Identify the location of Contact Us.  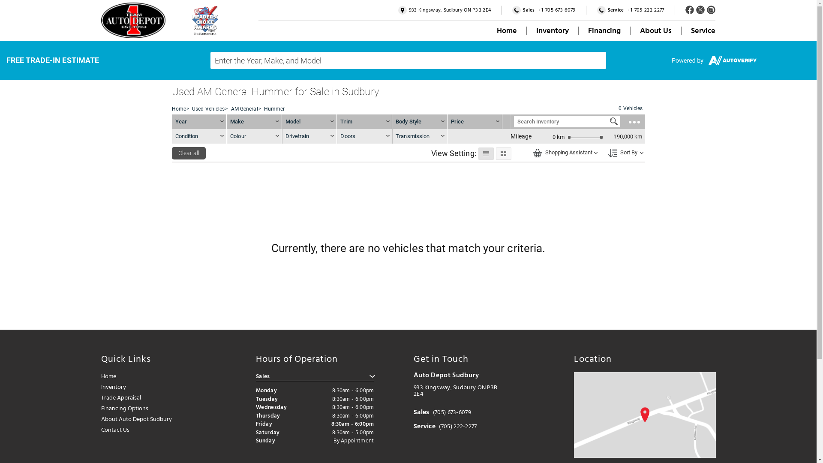
(146, 430).